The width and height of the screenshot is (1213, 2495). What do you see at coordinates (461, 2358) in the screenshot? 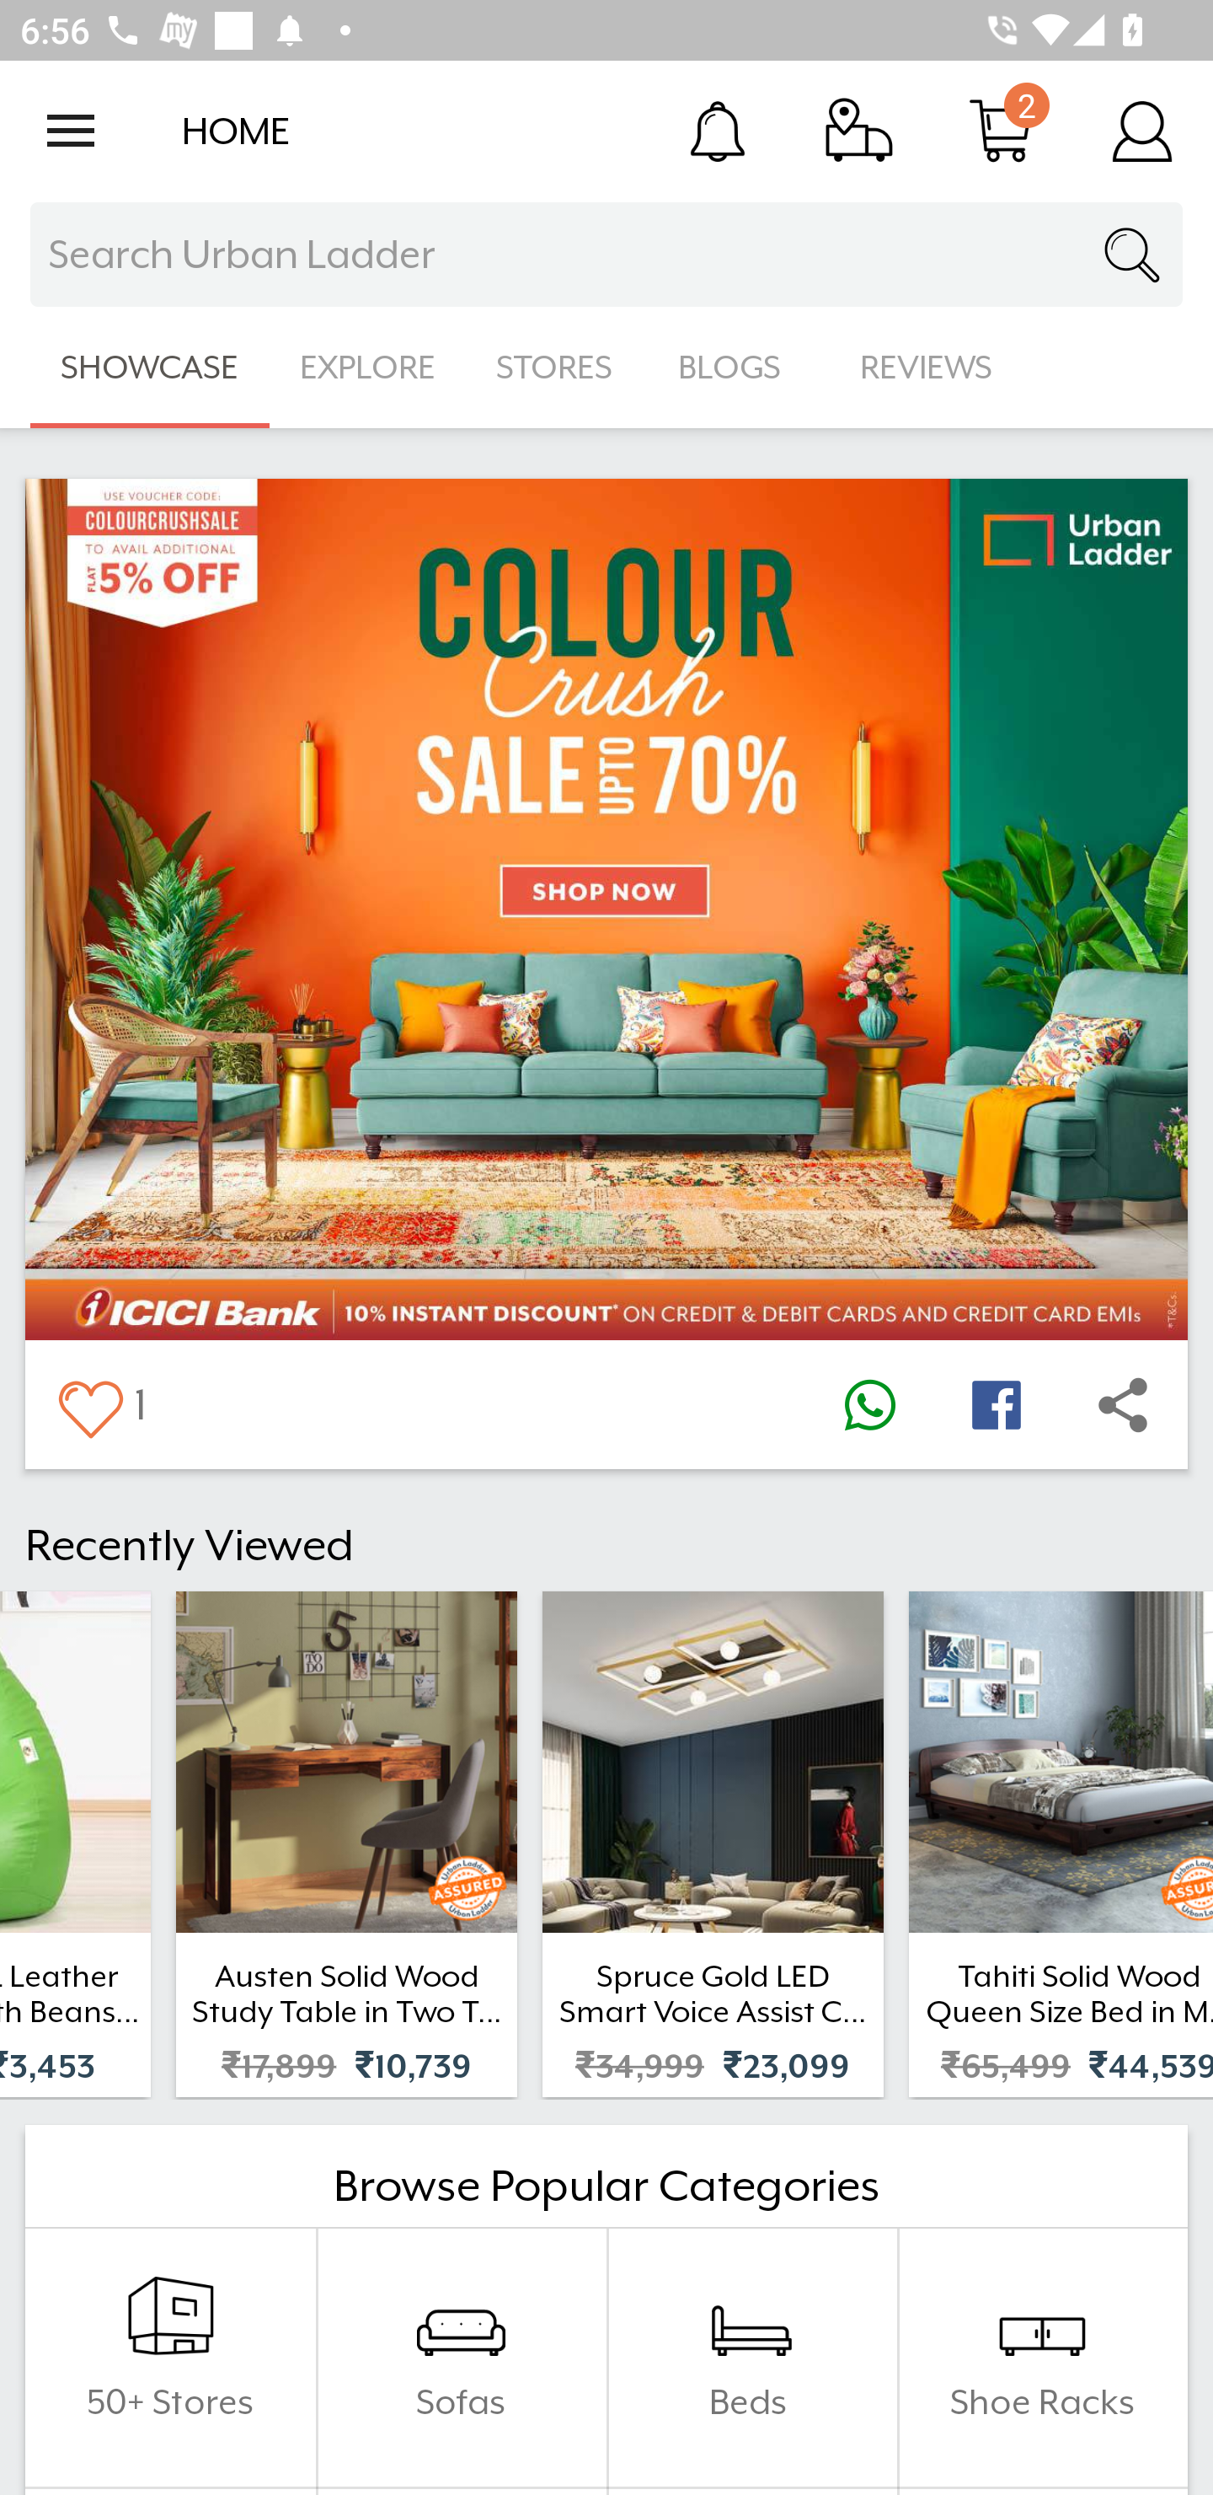
I see `Sofas` at bounding box center [461, 2358].